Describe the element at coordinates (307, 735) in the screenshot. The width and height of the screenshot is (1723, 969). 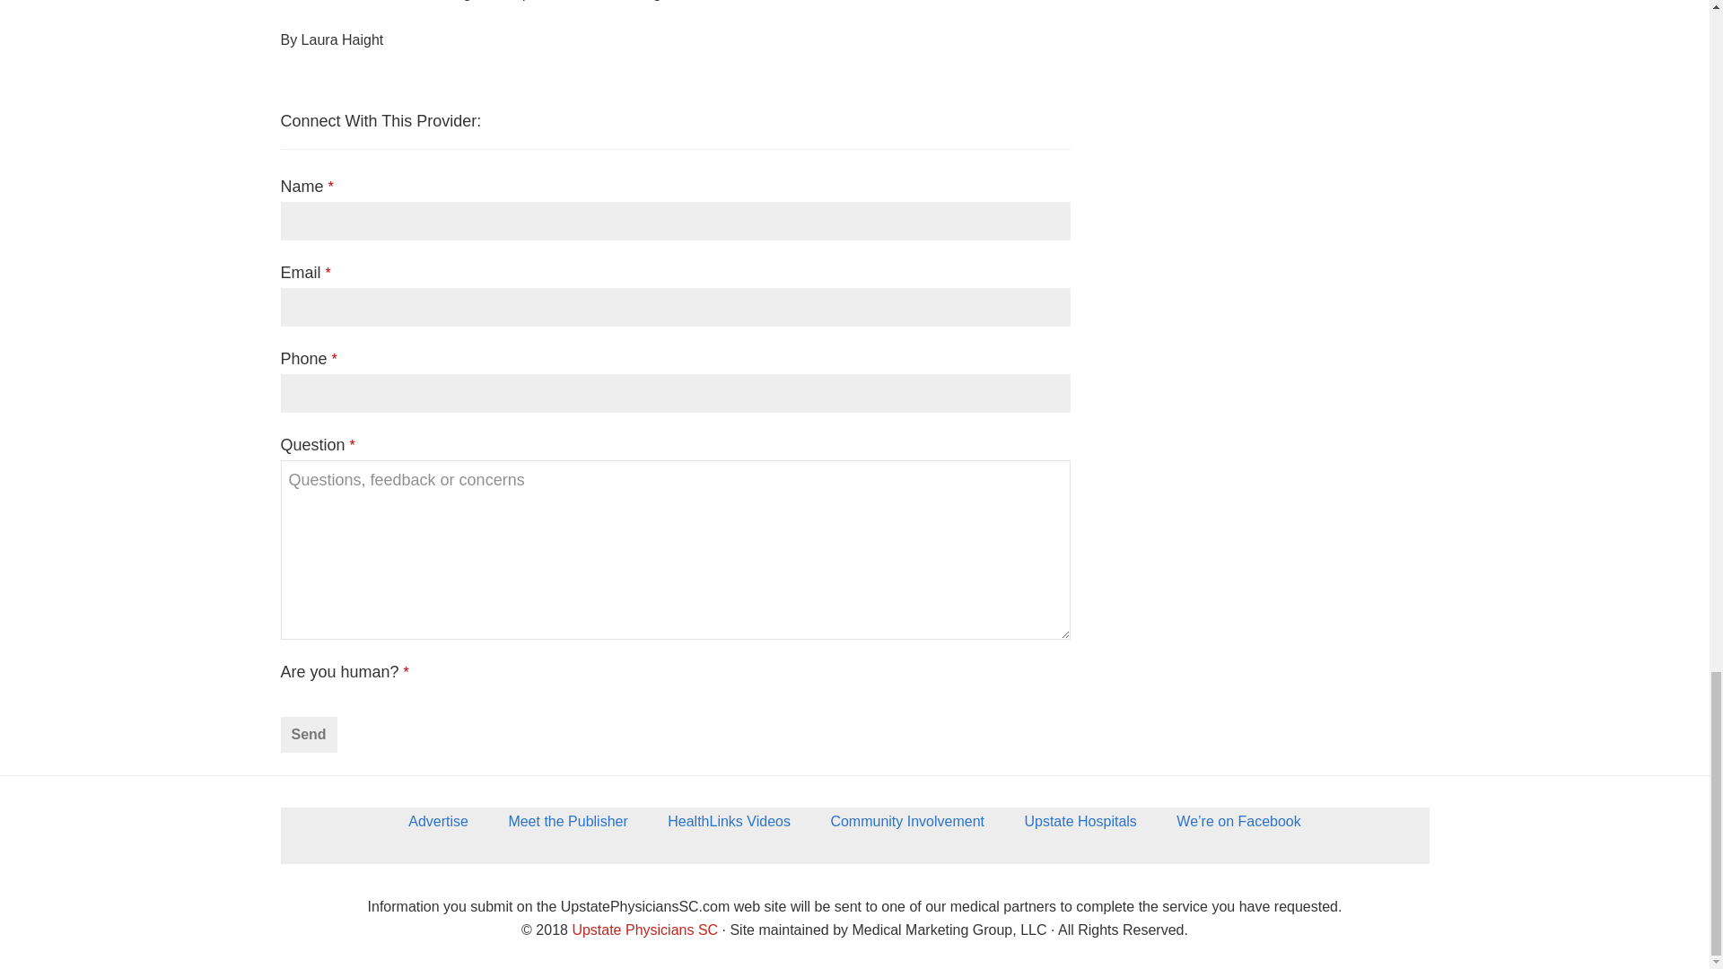
I see `Send` at that location.